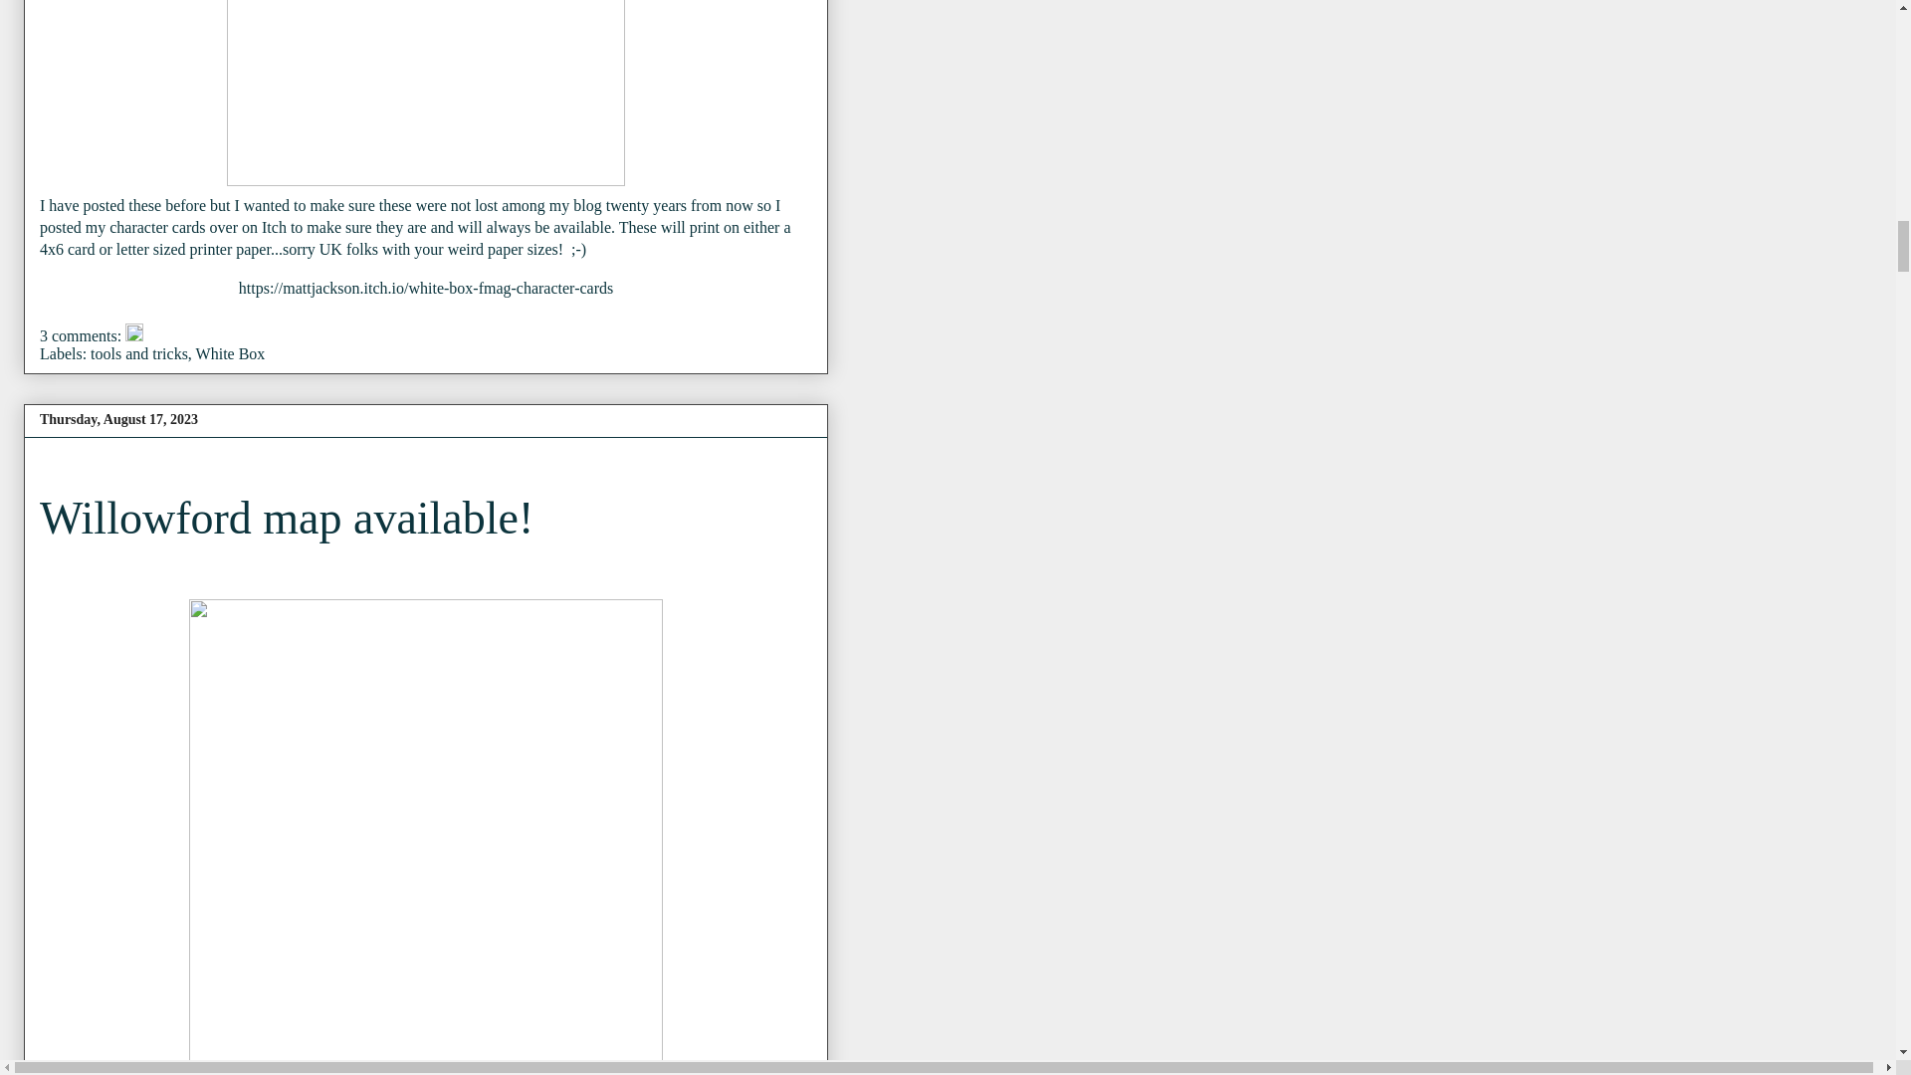 This screenshot has width=1911, height=1075. I want to click on 3 comments:, so click(83, 335).